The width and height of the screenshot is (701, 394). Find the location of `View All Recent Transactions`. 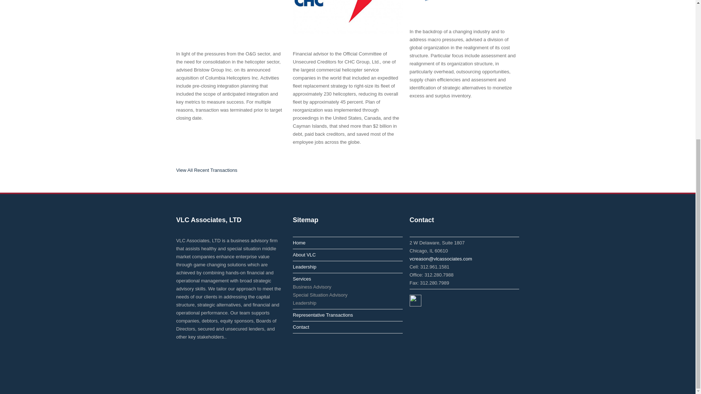

View All Recent Transactions is located at coordinates (206, 170).